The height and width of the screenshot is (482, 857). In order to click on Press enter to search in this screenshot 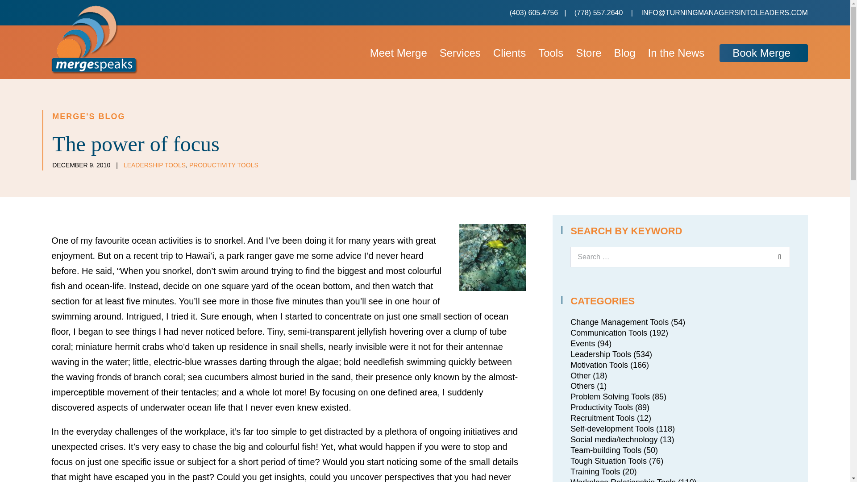, I will do `click(680, 257)`.